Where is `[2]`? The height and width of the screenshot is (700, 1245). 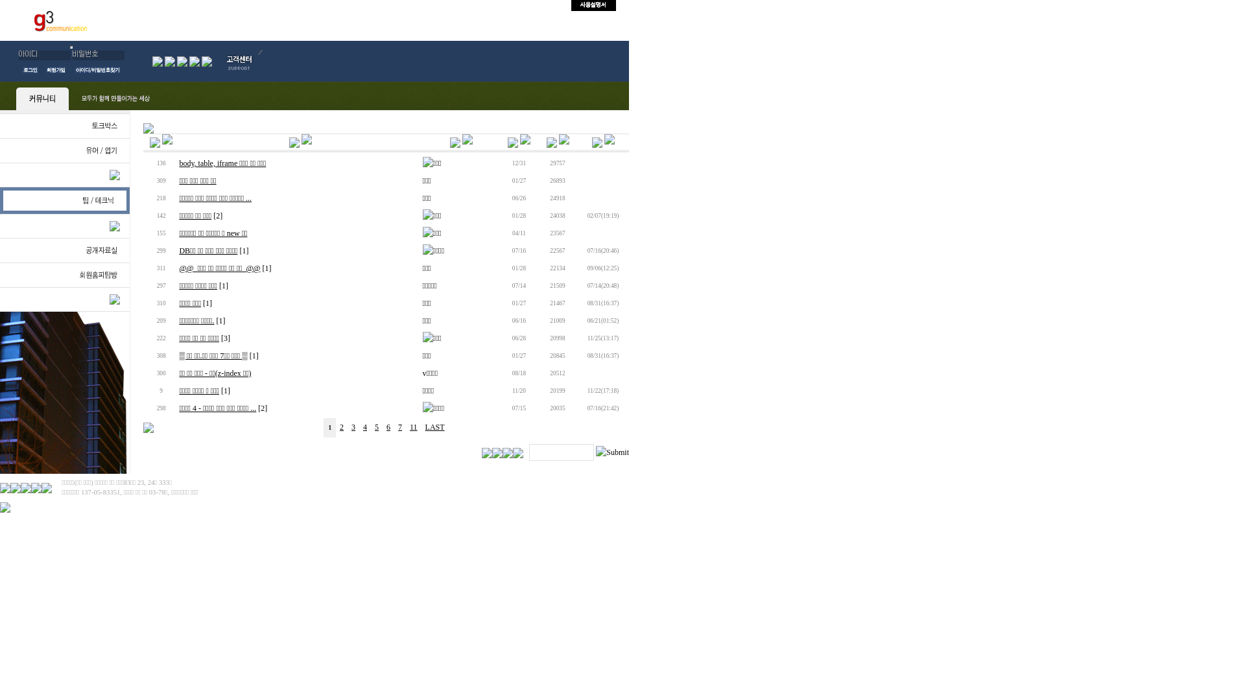 [2] is located at coordinates (218, 216).